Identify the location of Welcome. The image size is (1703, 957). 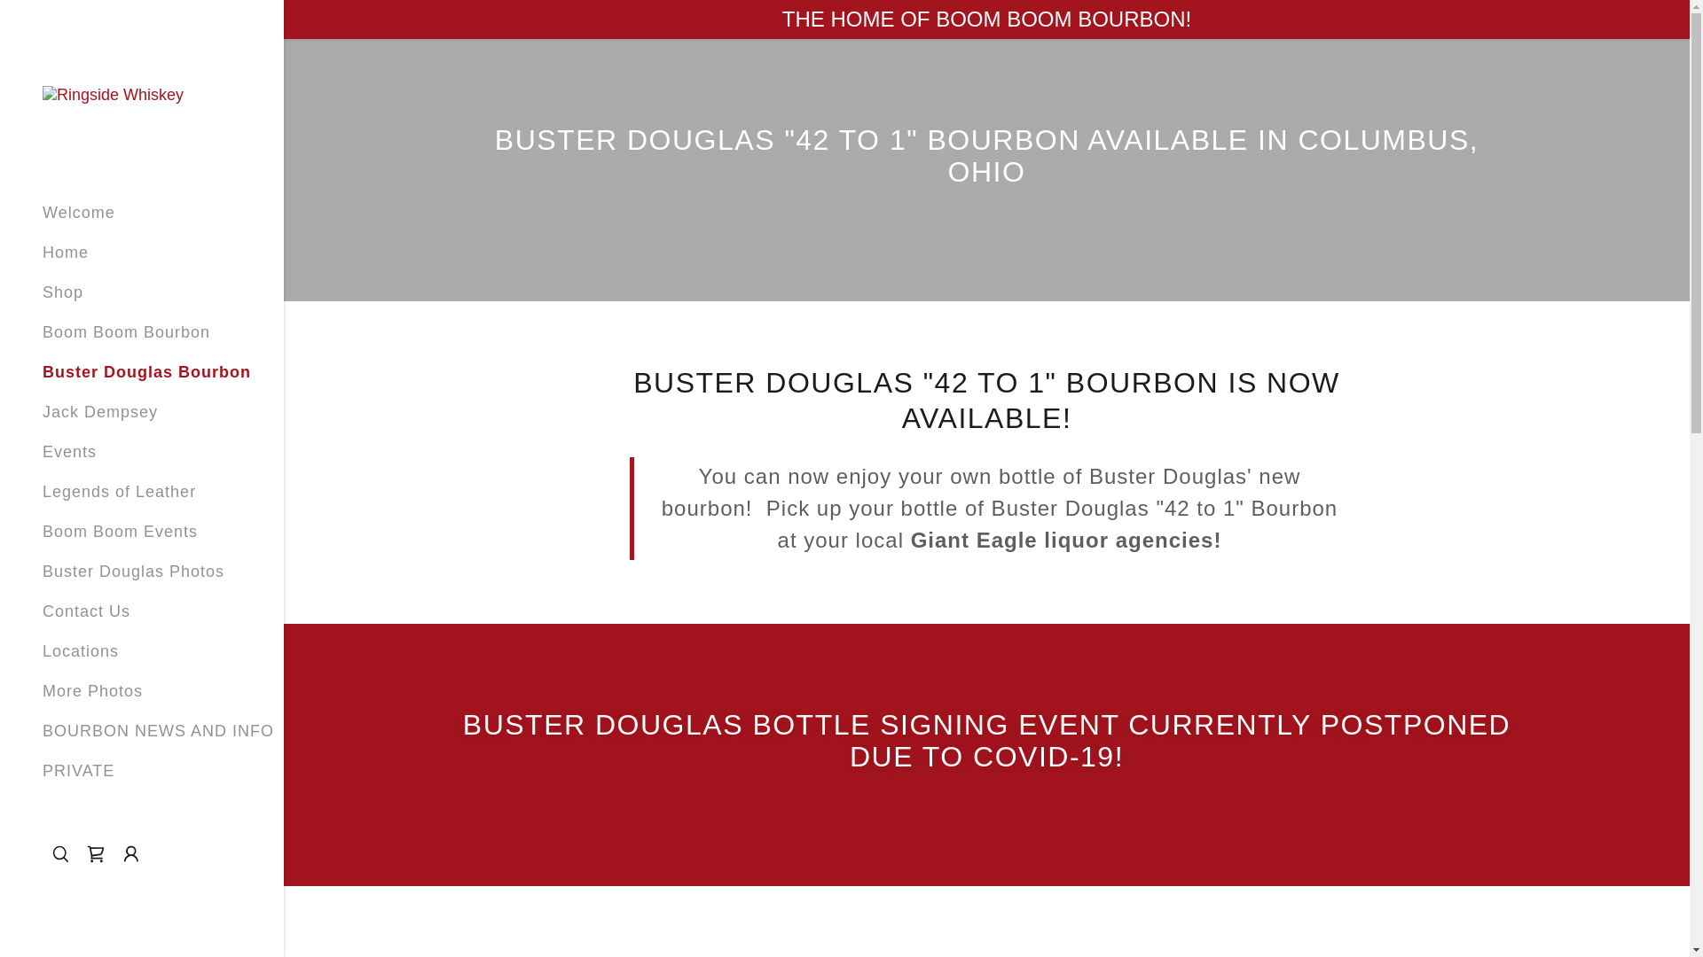
(79, 213).